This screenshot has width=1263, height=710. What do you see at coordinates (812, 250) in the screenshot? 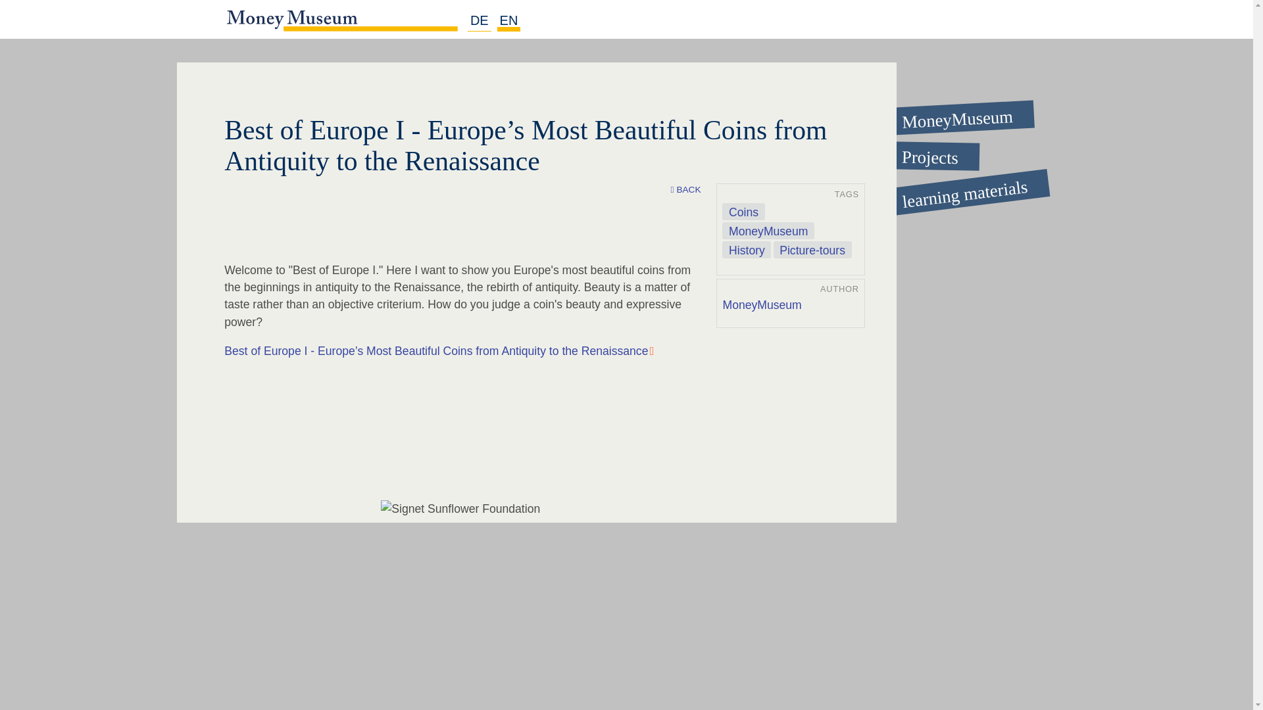
I see `Picture-tours` at bounding box center [812, 250].